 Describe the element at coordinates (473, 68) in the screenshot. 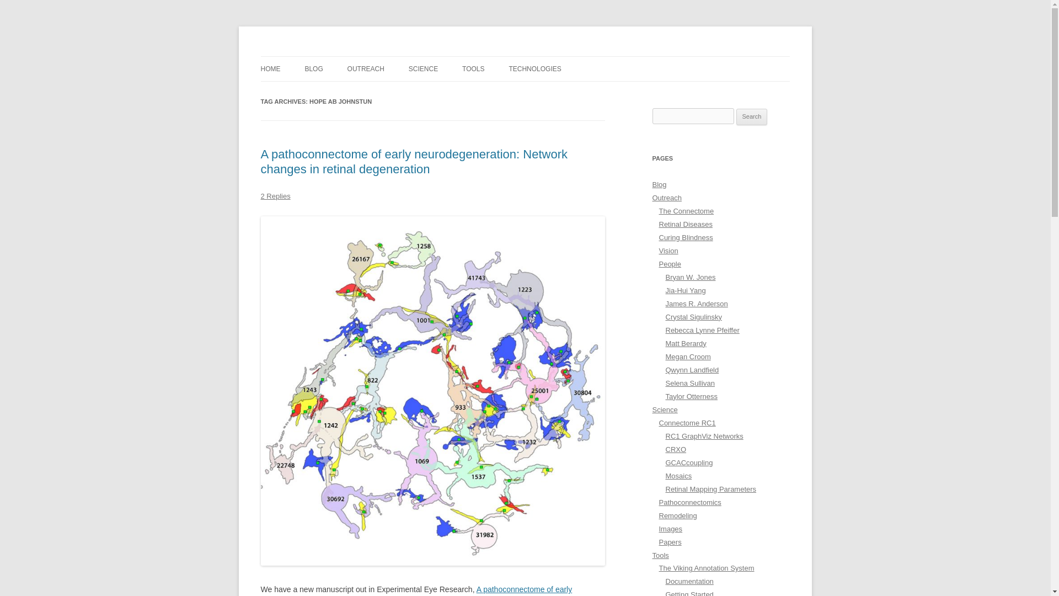

I see `TOOLS` at that location.